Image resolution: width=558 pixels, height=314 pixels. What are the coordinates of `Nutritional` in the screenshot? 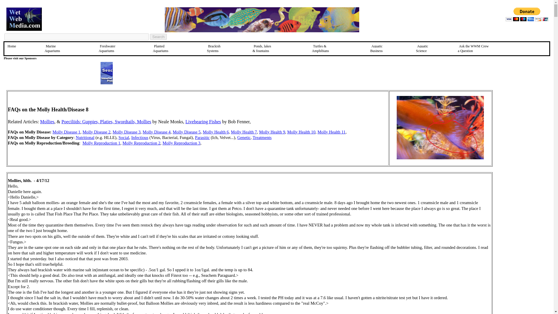 It's located at (161, 48).